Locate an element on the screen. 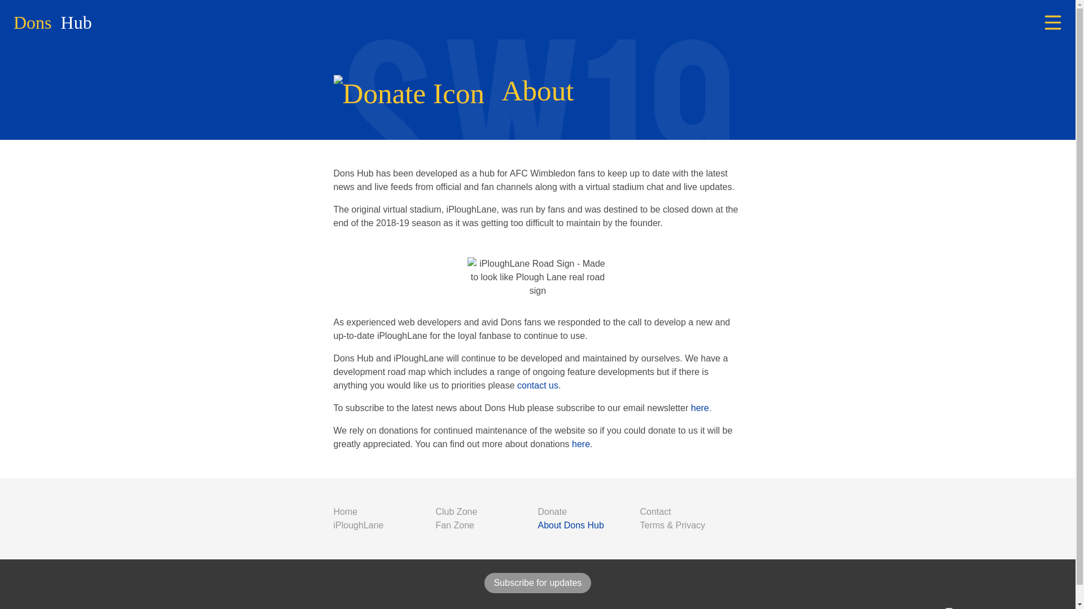 The image size is (1084, 609). Donate is located at coordinates (552, 511).